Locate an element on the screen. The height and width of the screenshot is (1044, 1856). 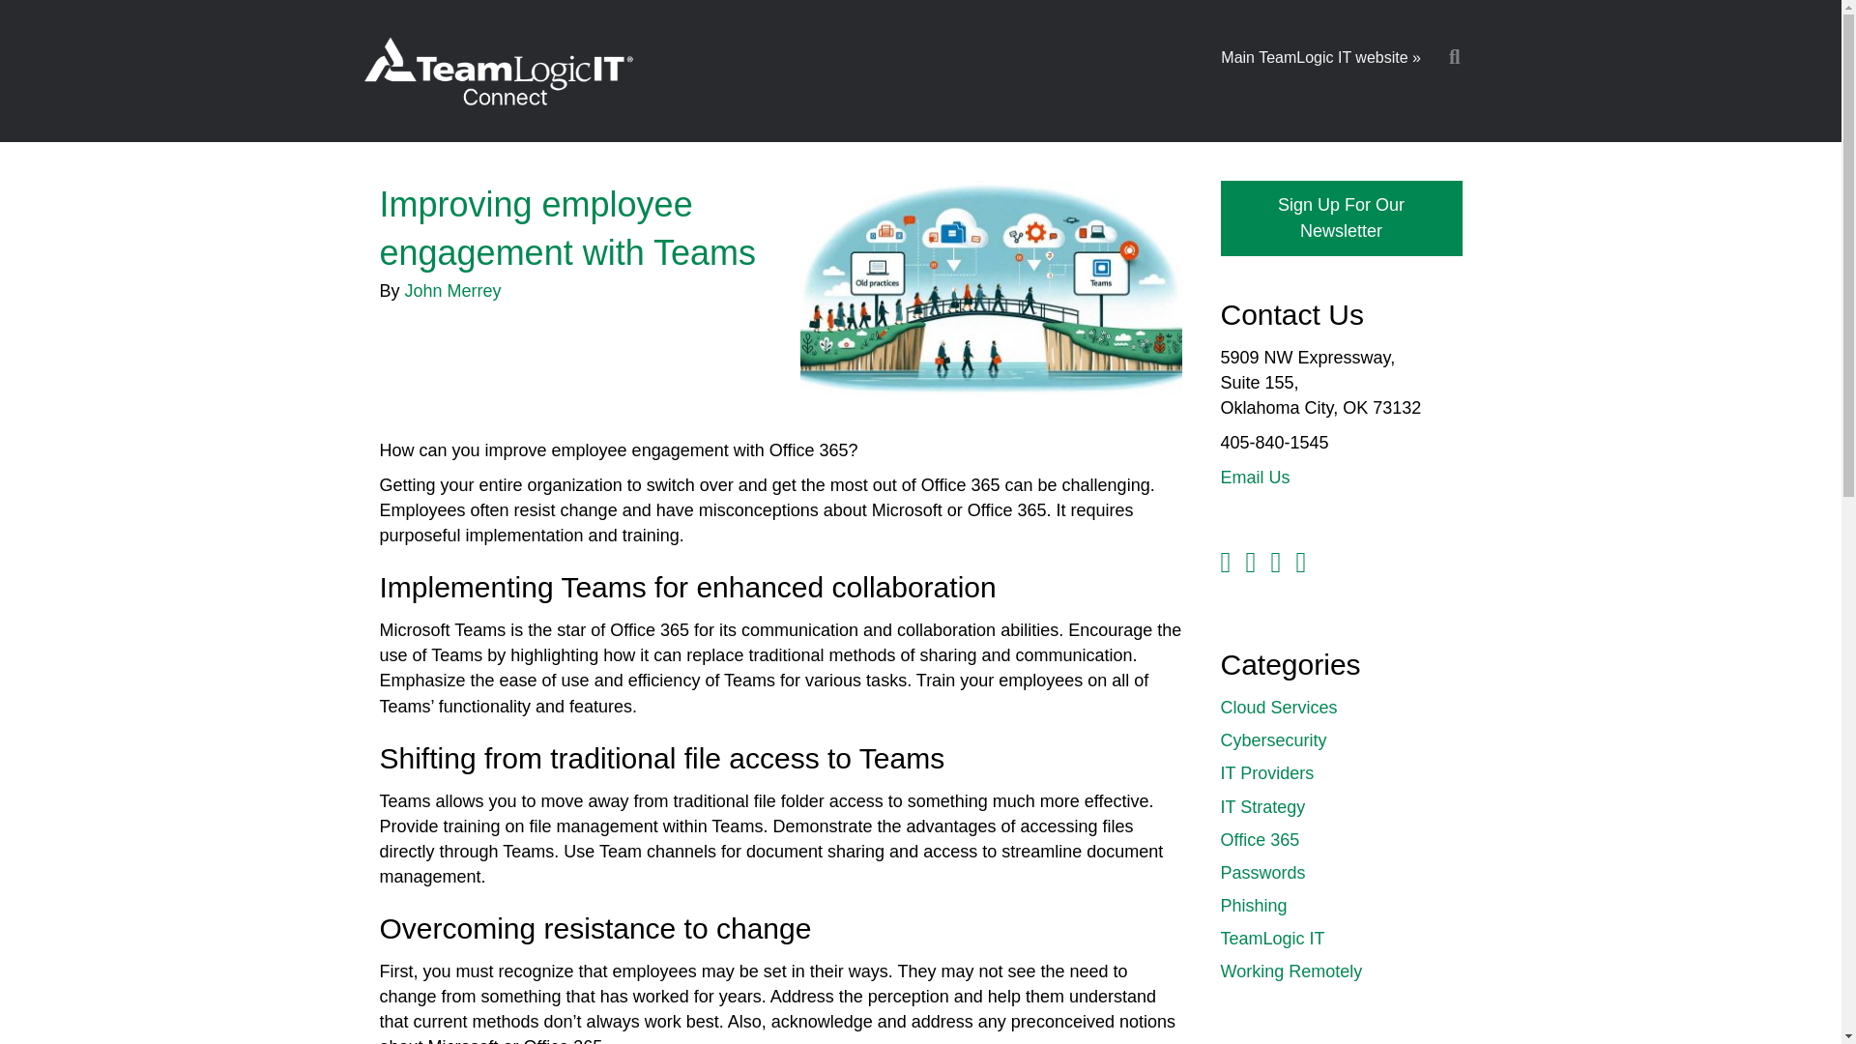
tlit connect logo is located at coordinates (497, 72).